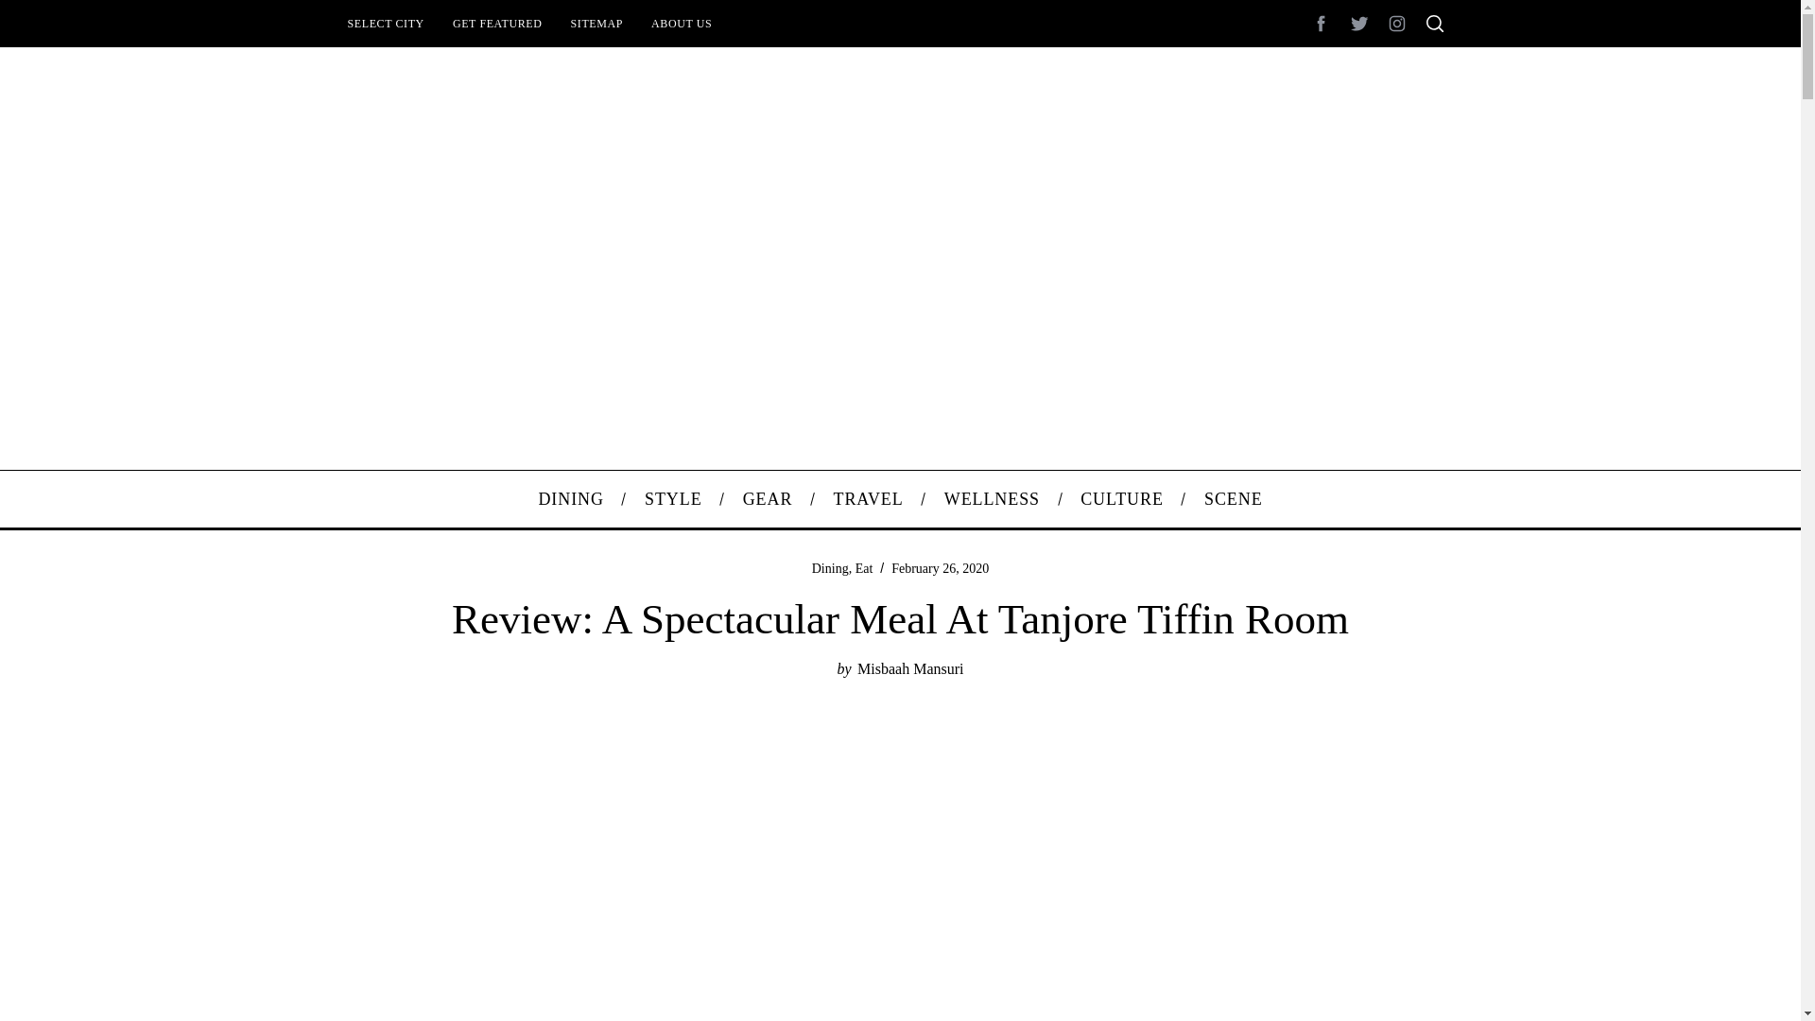  I want to click on WELLNESS, so click(992, 499).